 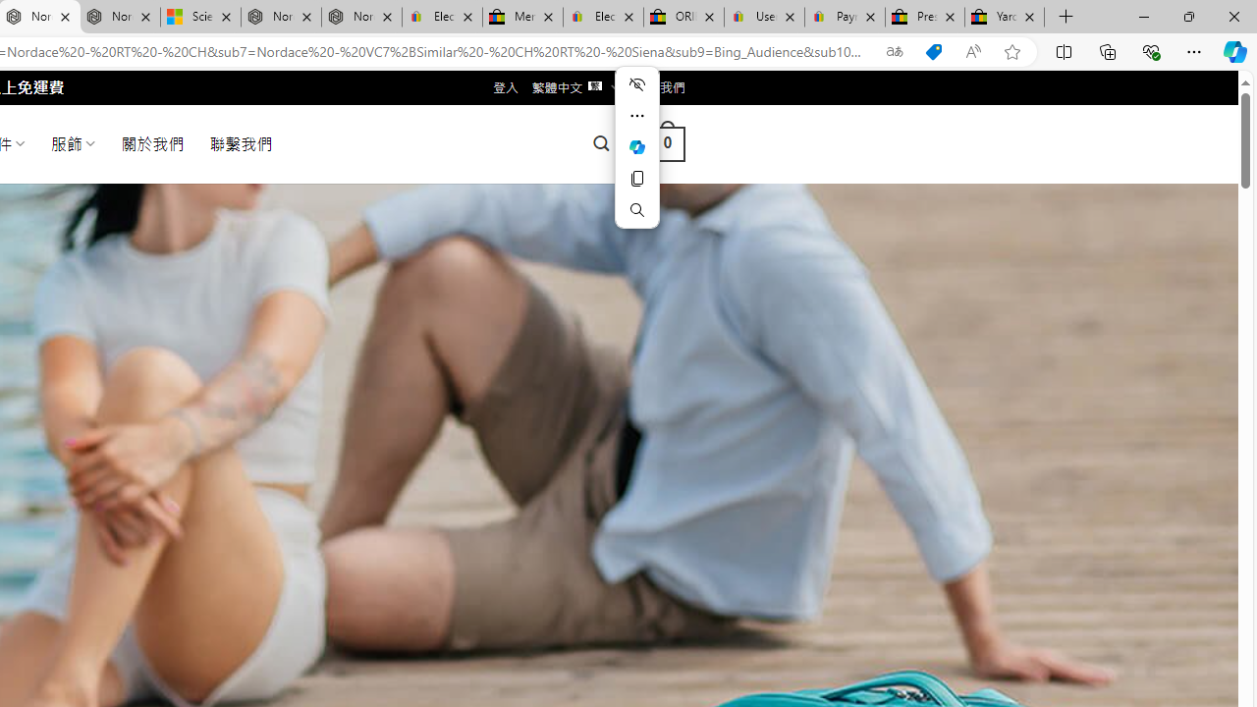 What do you see at coordinates (667, 143) in the screenshot?
I see ` 0 ` at bounding box center [667, 143].